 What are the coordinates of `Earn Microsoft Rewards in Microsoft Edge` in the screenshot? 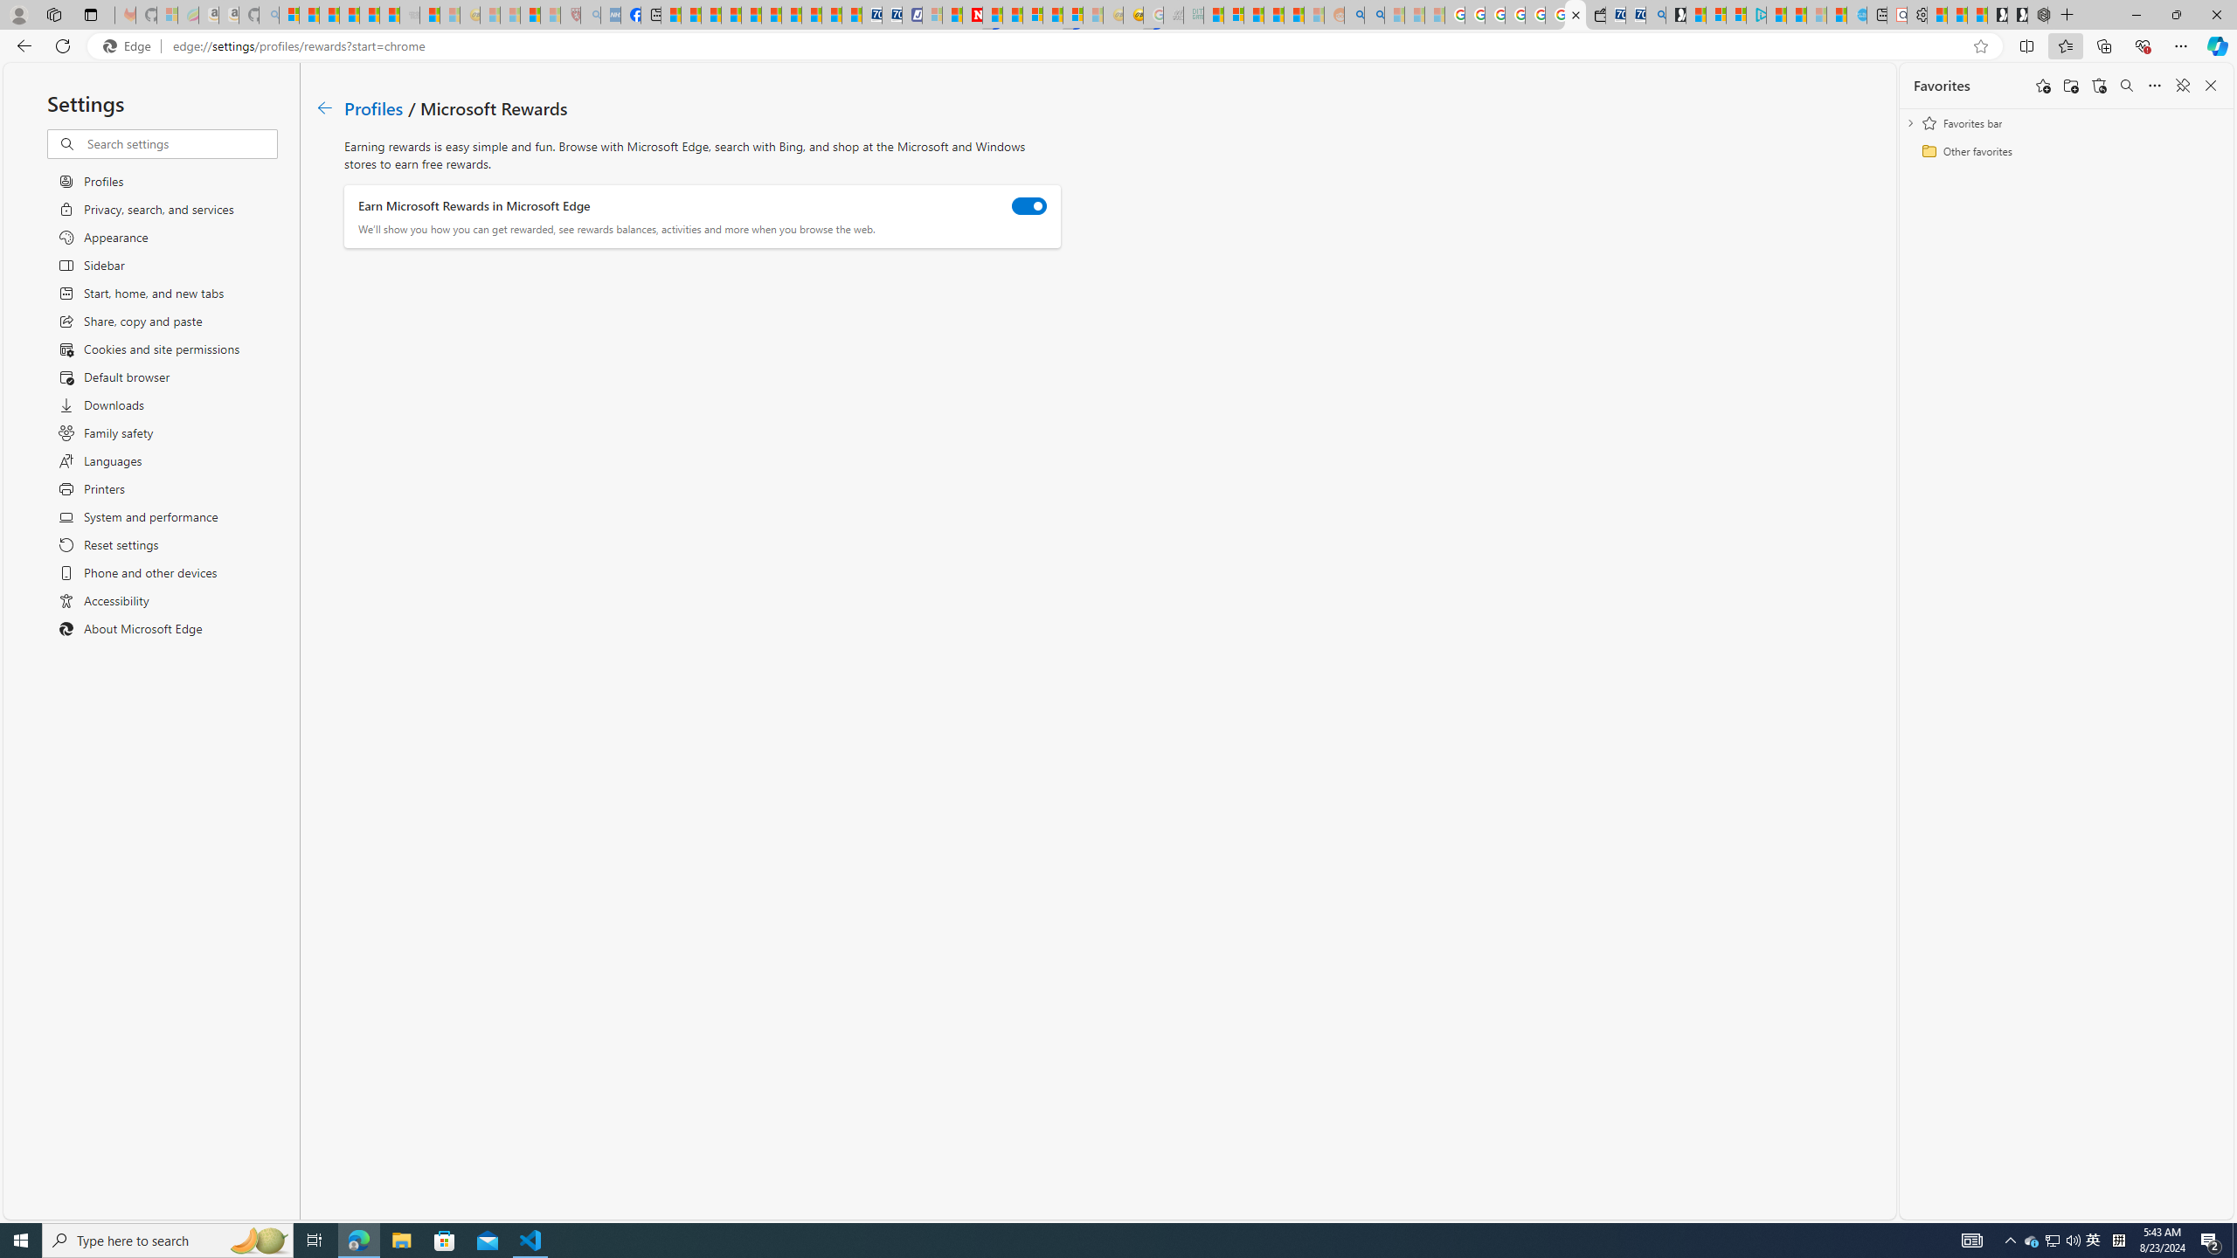 It's located at (1029, 206).